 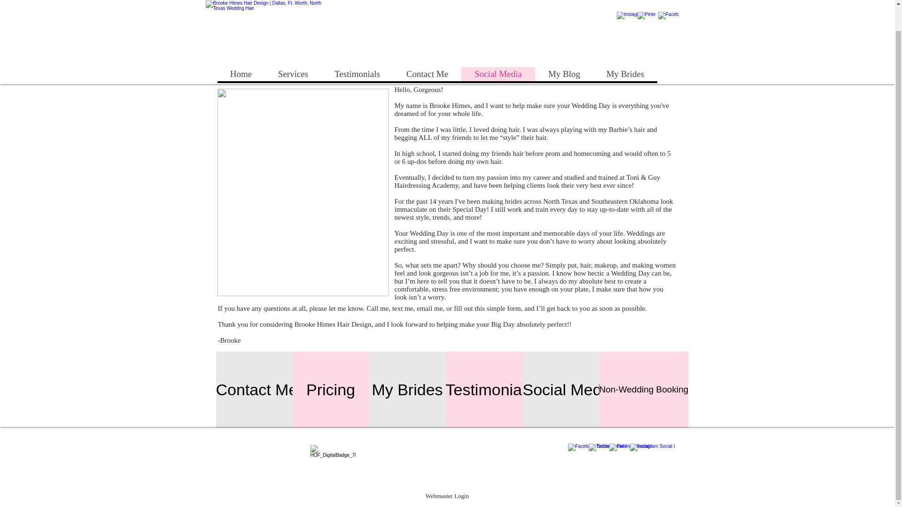 What do you see at coordinates (257, 390) in the screenshot?
I see `Contact Me` at bounding box center [257, 390].